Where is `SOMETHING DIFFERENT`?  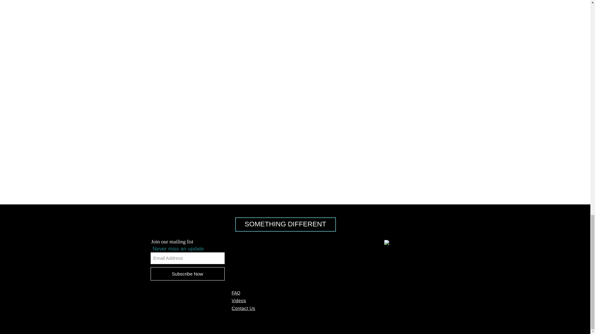 SOMETHING DIFFERENT is located at coordinates (285, 225).